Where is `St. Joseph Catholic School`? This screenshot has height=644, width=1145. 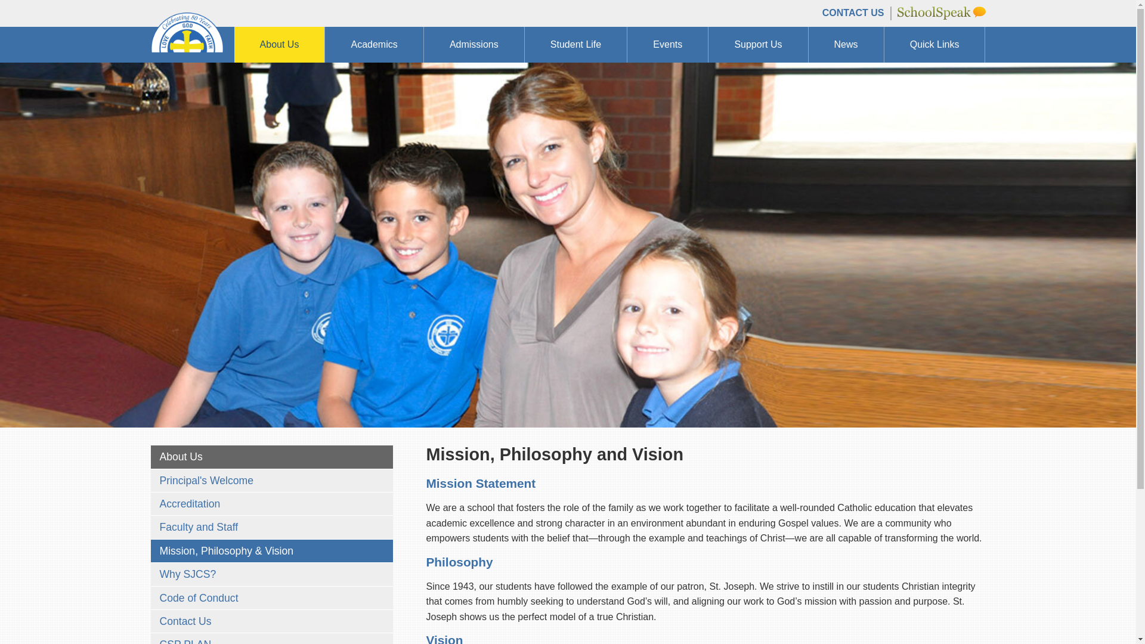 St. Joseph Catholic School is located at coordinates (186, 48).